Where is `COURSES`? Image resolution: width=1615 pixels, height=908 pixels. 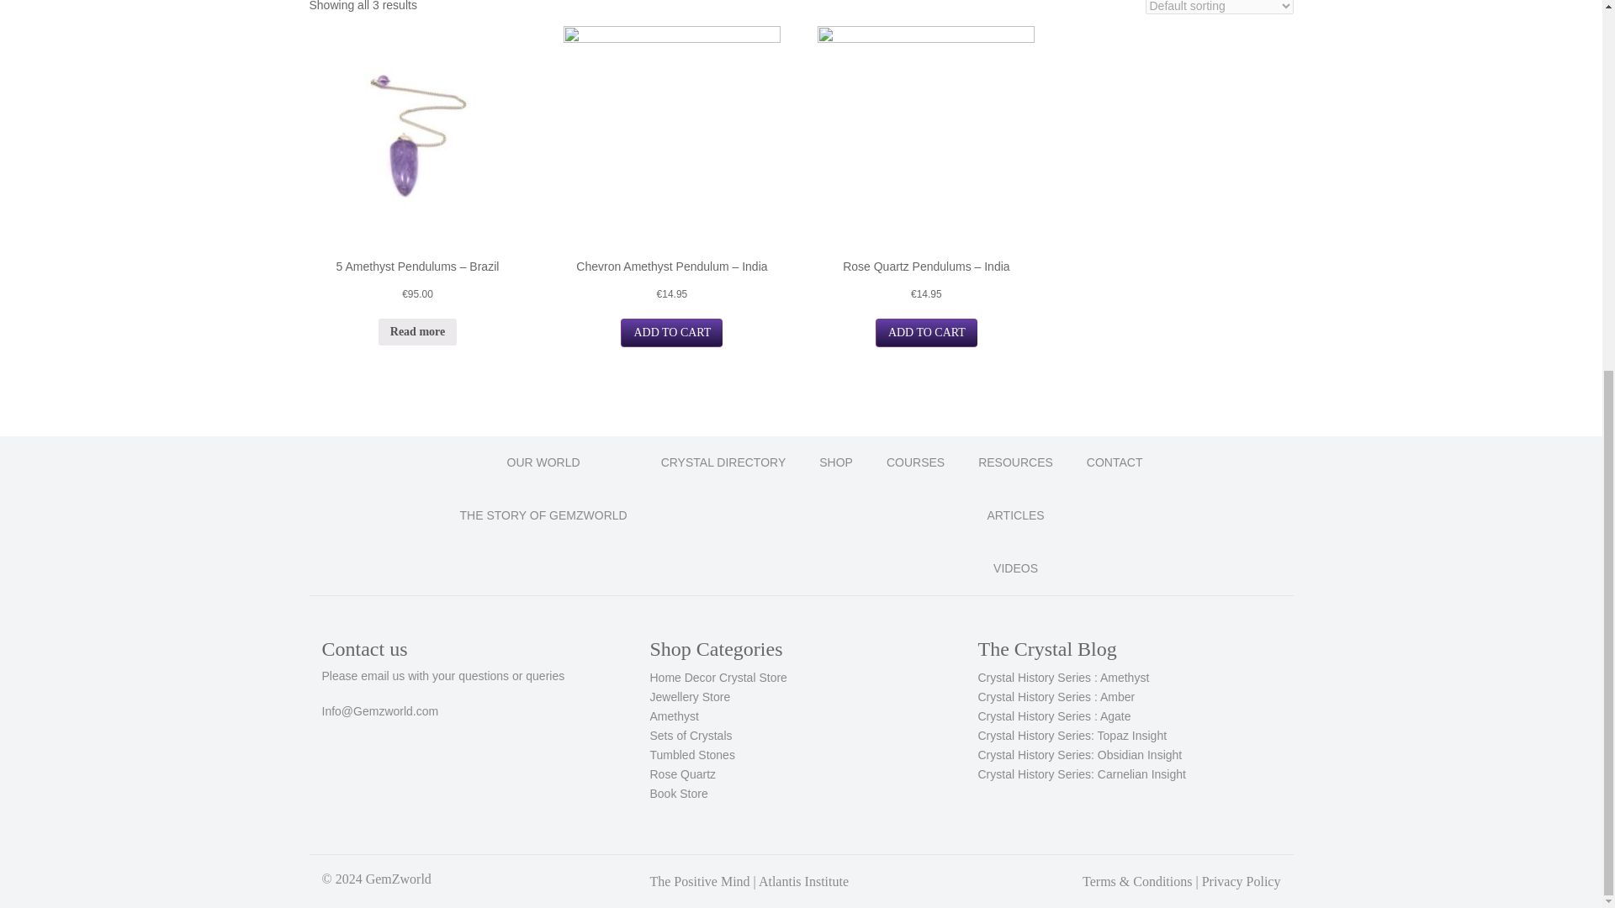 COURSES is located at coordinates (915, 462).